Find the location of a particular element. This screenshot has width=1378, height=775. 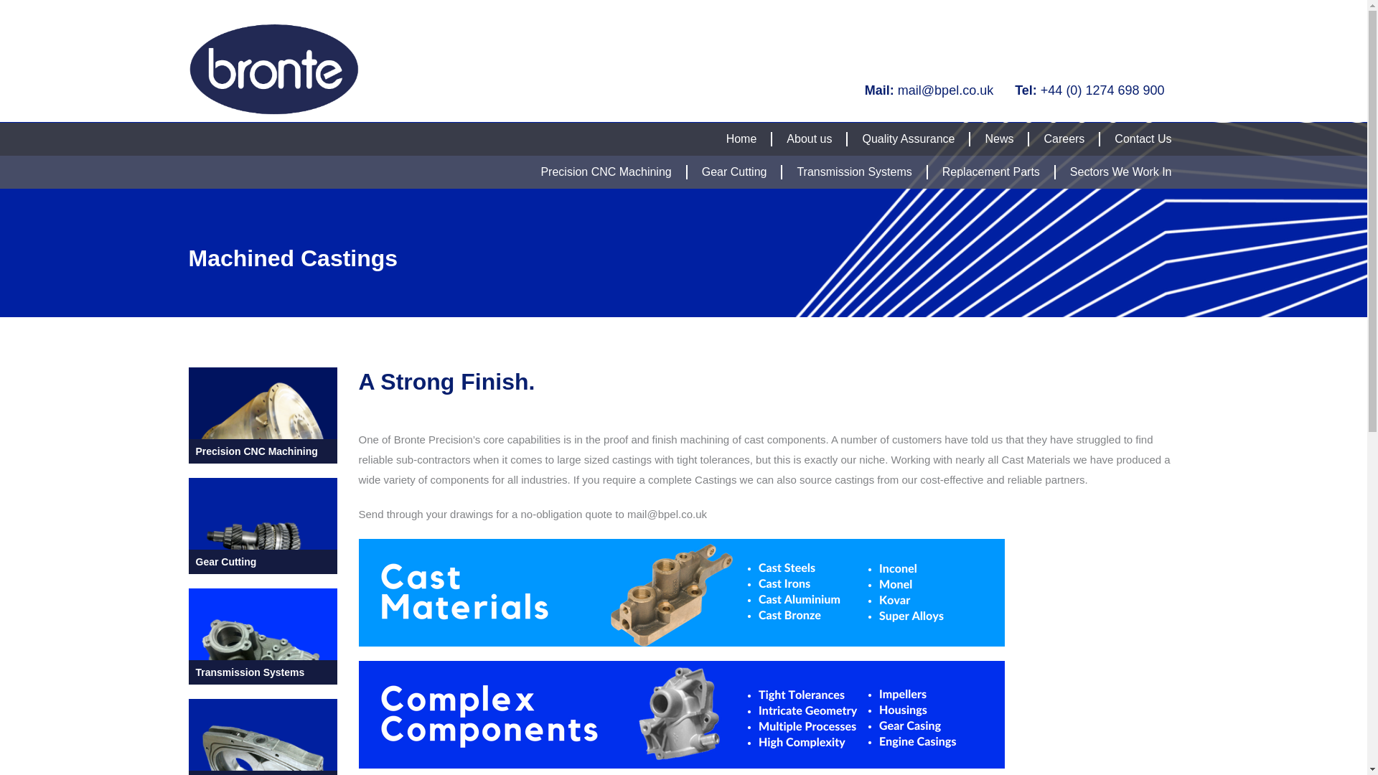

Careers is located at coordinates (1064, 139).